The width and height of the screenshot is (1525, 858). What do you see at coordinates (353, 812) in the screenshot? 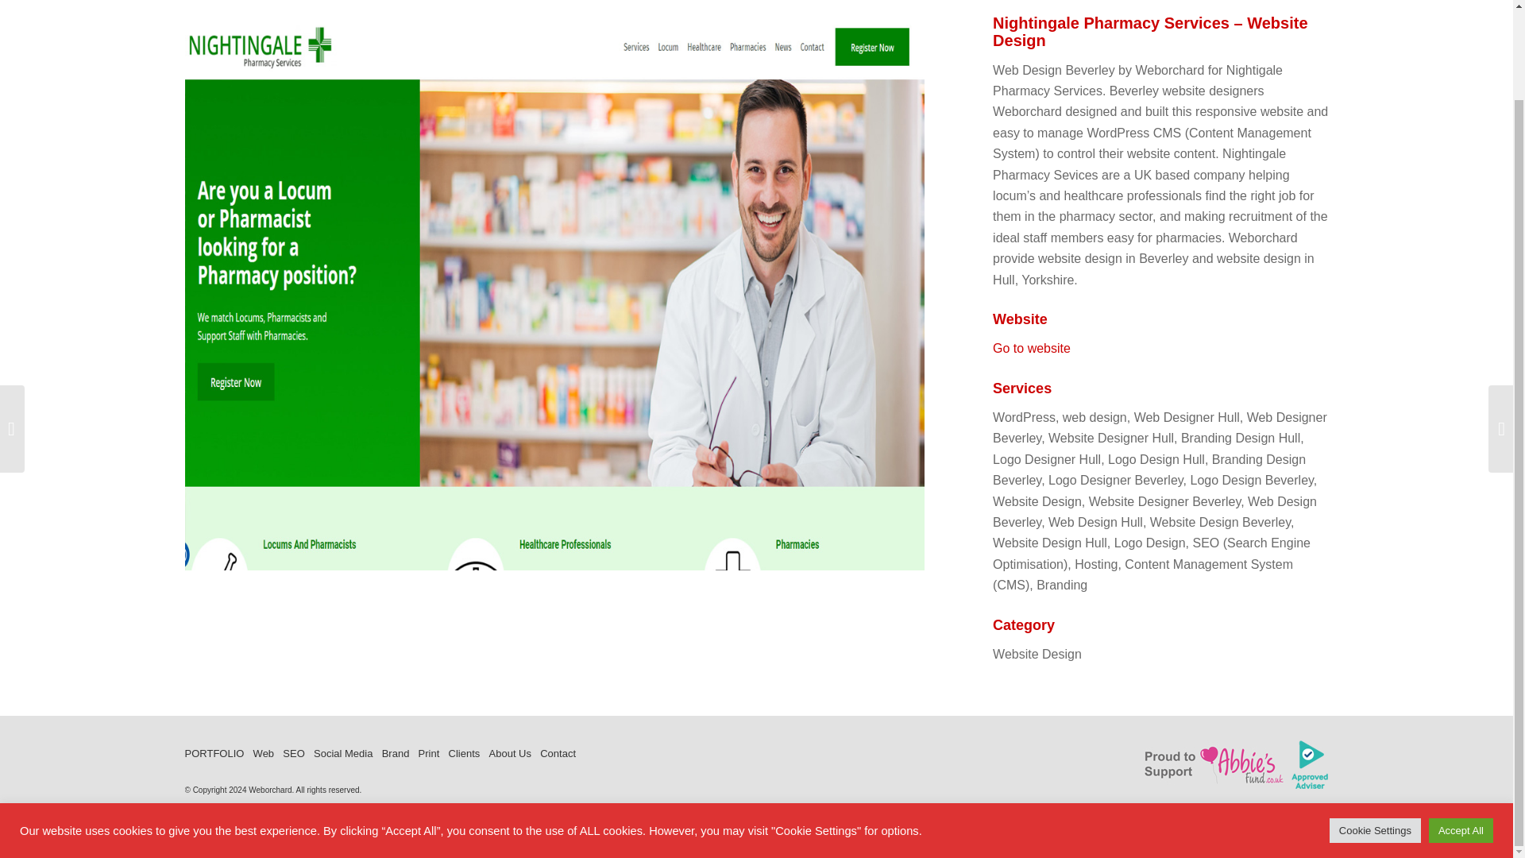
I see `Privacy Policy` at bounding box center [353, 812].